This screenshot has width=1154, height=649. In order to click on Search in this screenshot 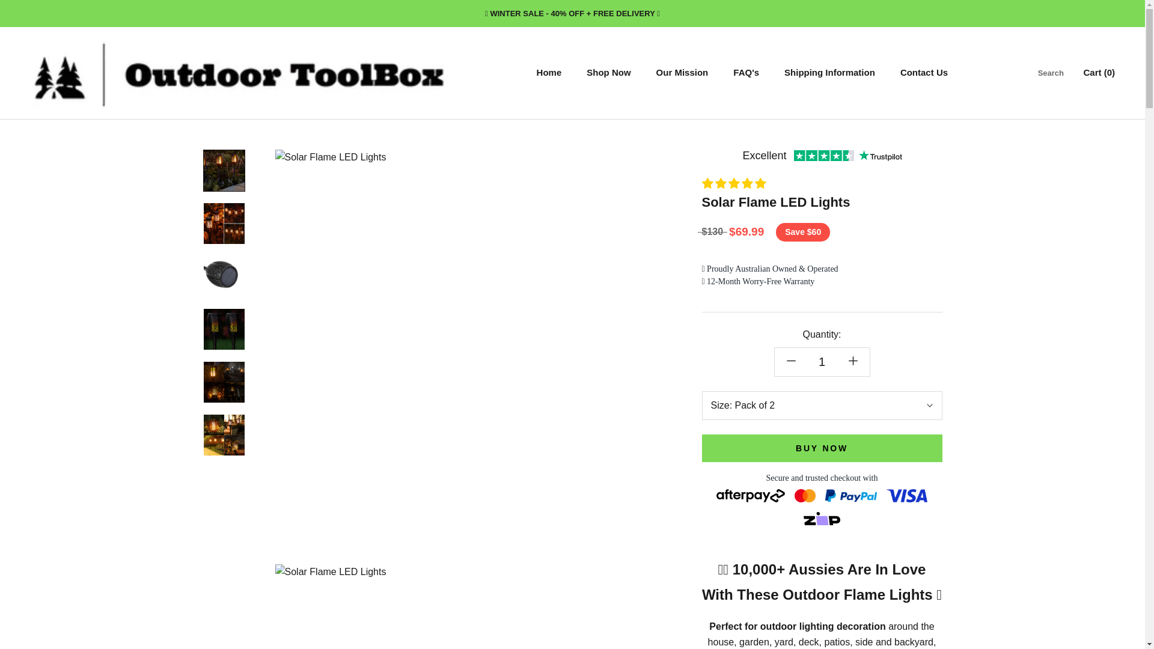, I will do `click(829, 72)`.